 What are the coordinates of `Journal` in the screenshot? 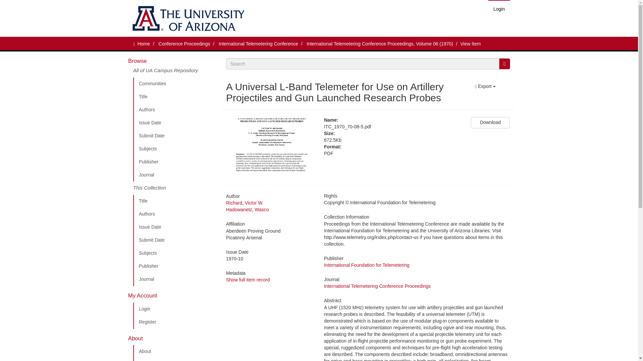 It's located at (174, 175).